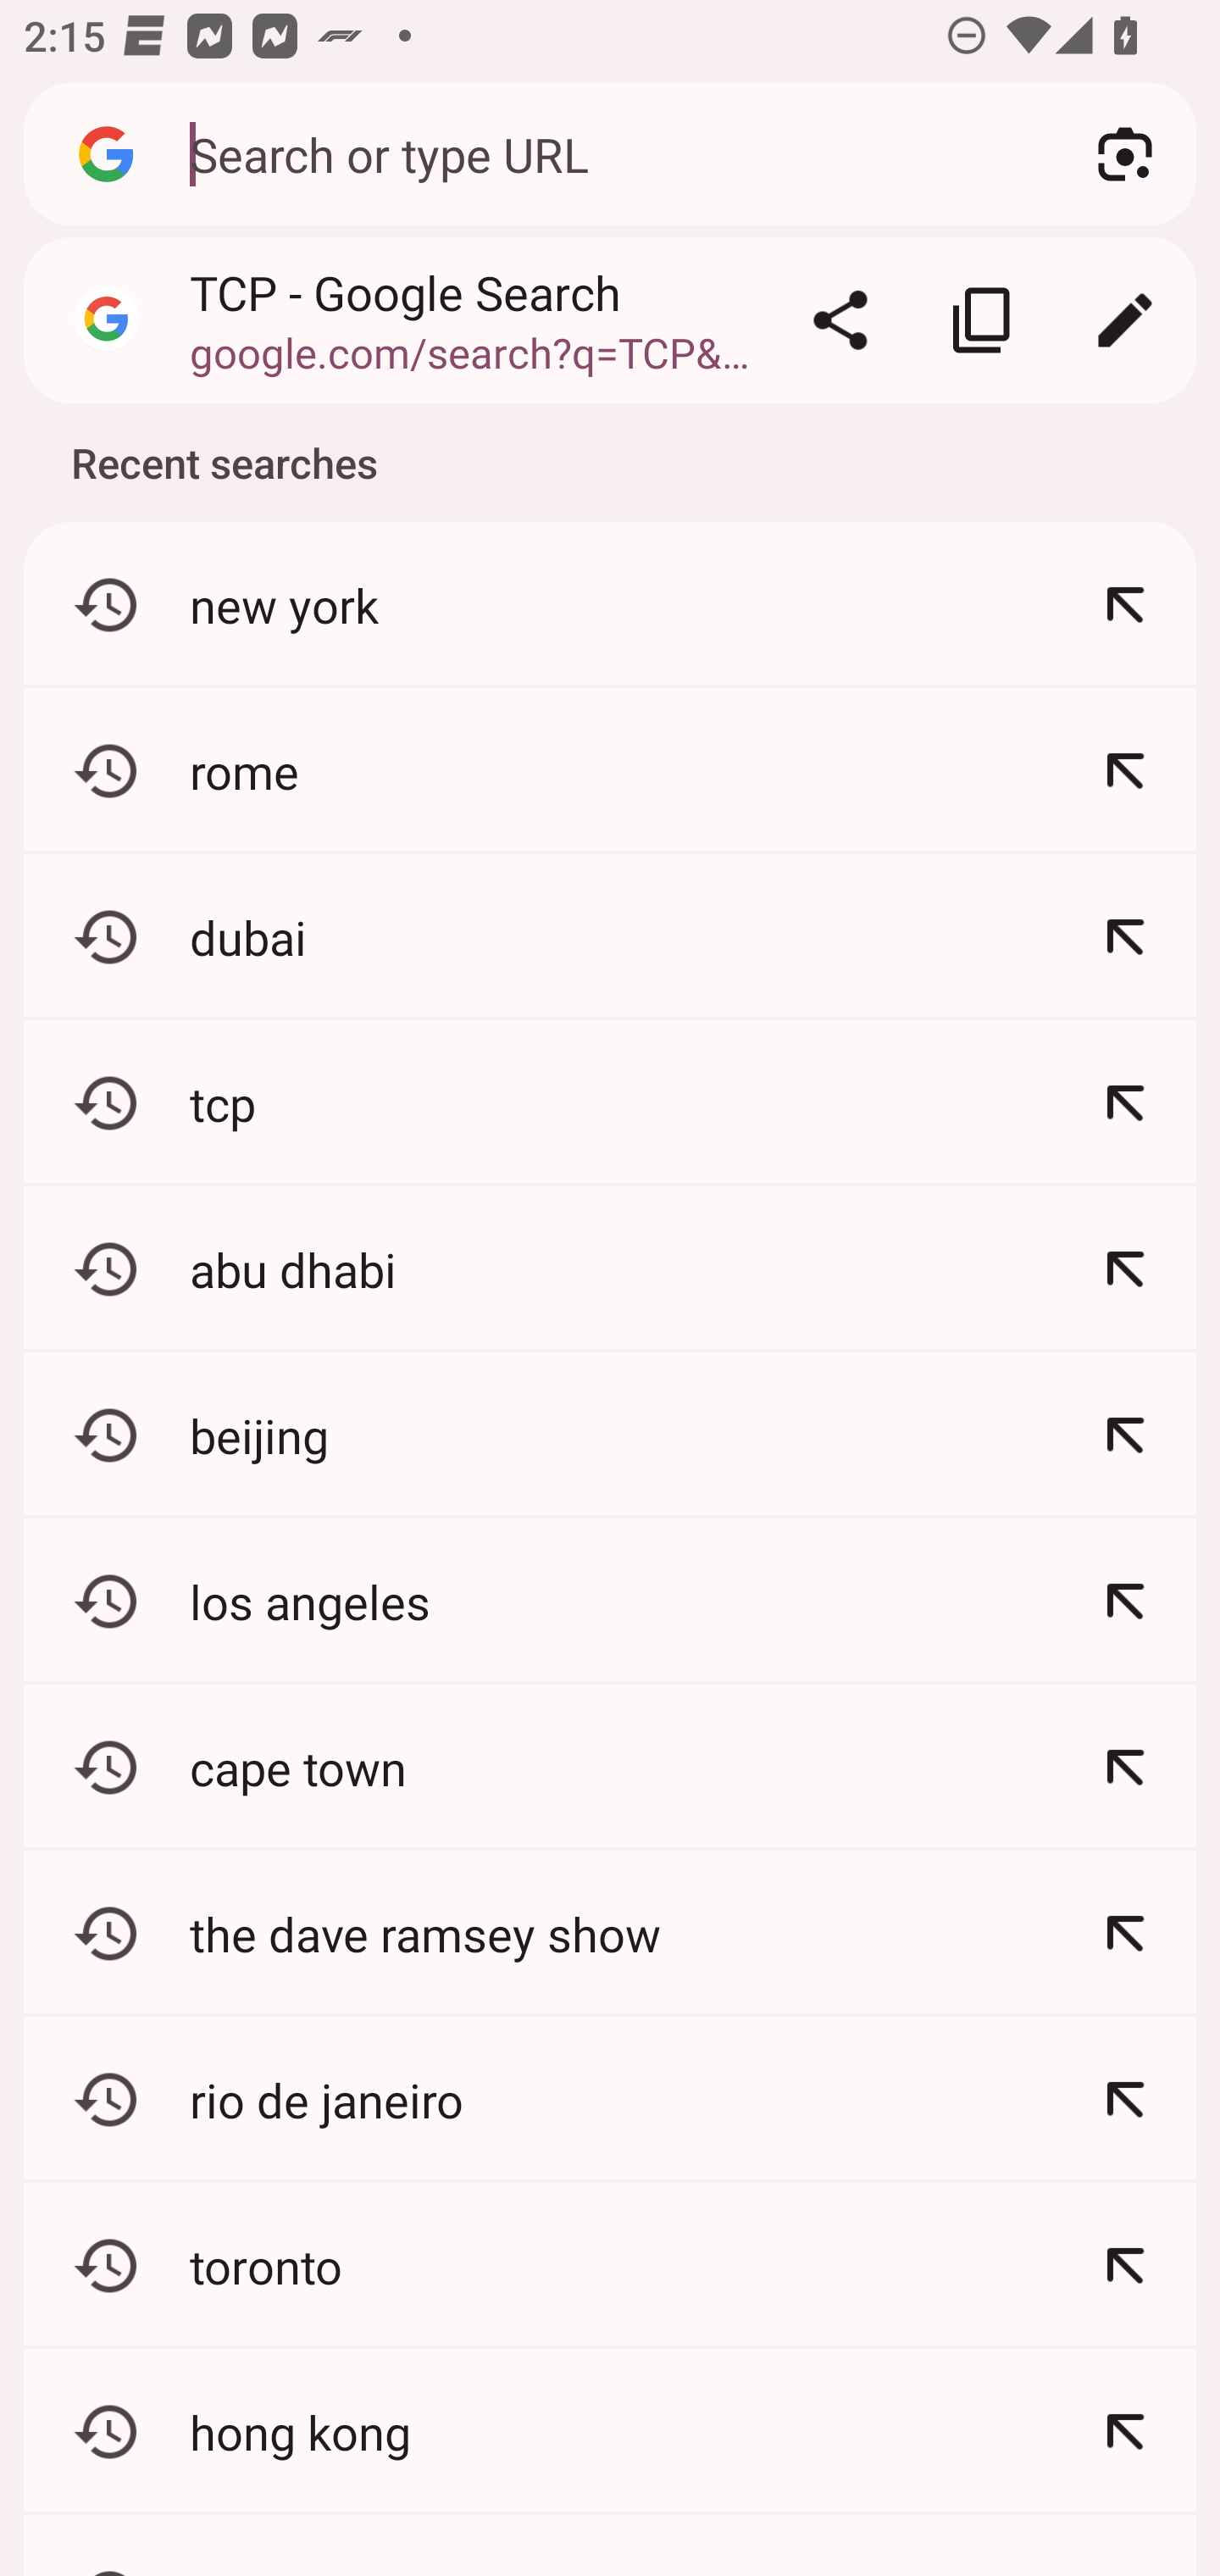 This screenshot has width=1220, height=2576. Describe the element at coordinates (1125, 605) in the screenshot. I see `Refine: new york` at that location.